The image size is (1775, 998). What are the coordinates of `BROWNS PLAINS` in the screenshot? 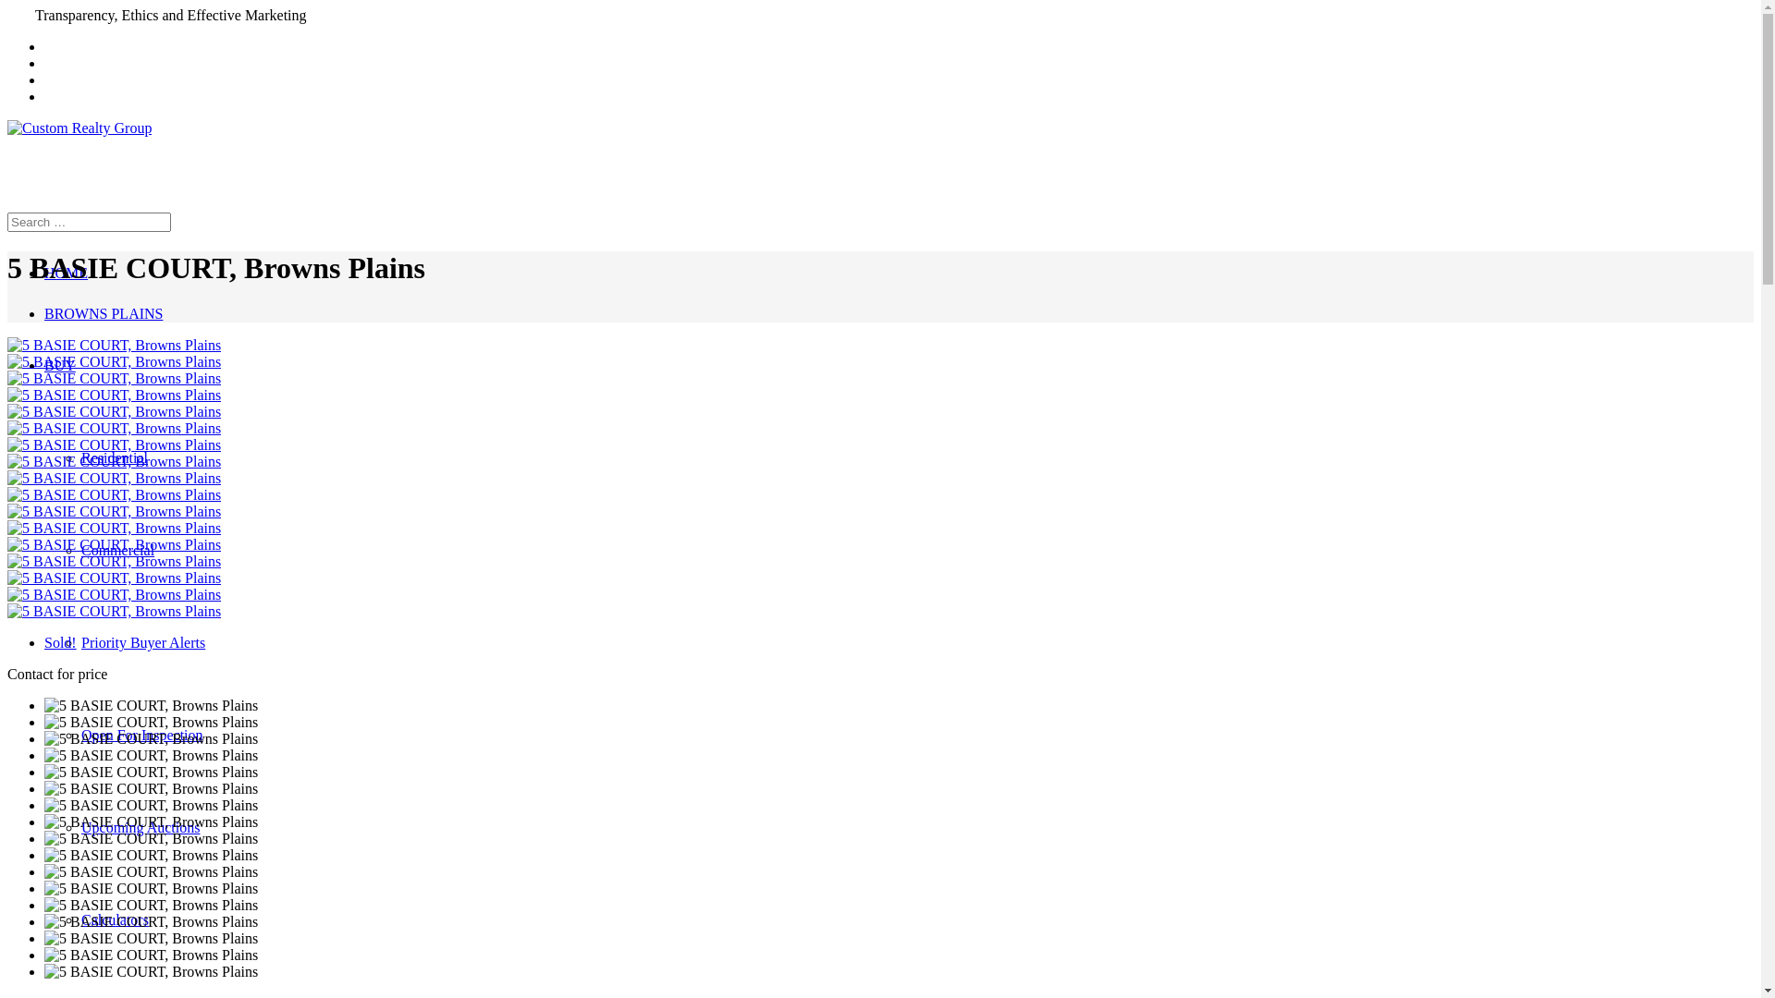 It's located at (104, 314).